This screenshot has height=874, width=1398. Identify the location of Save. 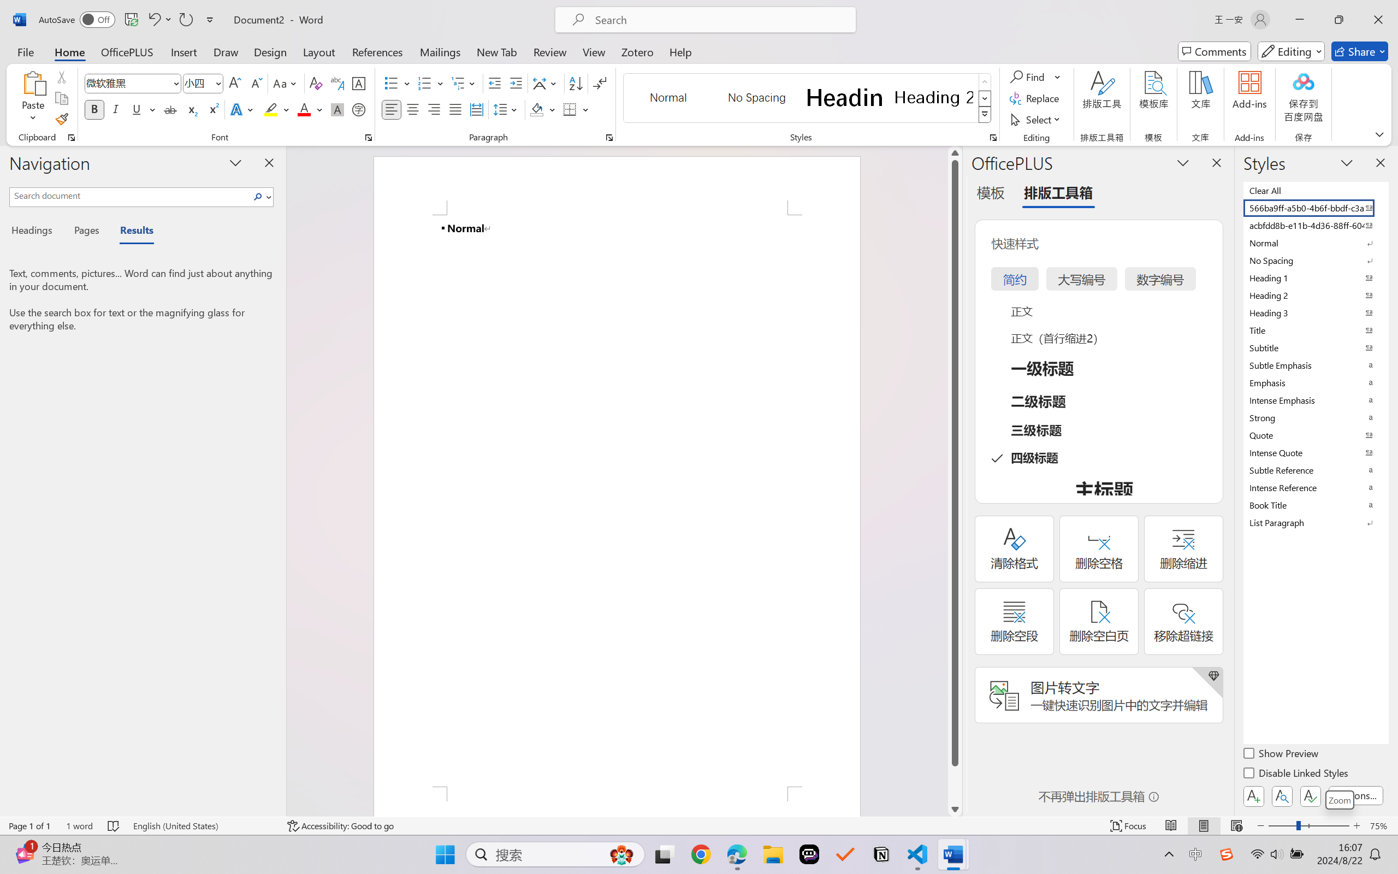
(131, 20).